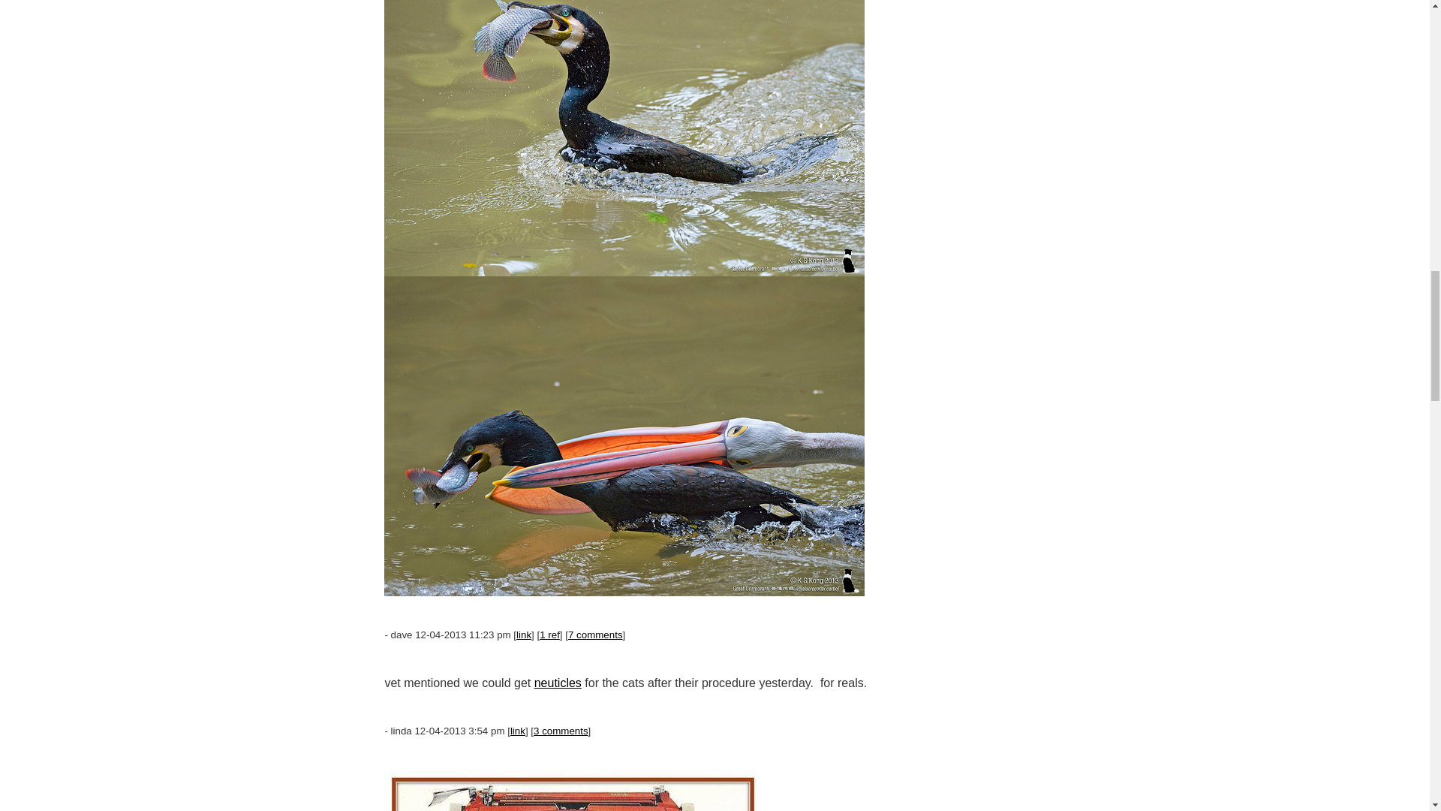  I want to click on link, so click(518, 730).